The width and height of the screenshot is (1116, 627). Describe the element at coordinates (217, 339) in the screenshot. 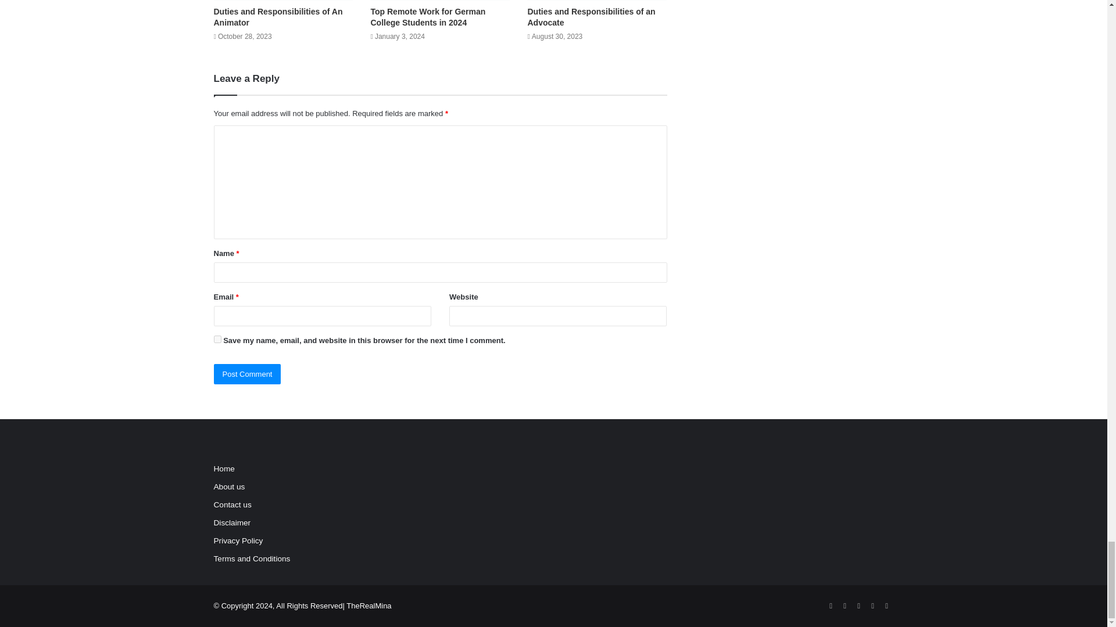

I see `yes` at that location.